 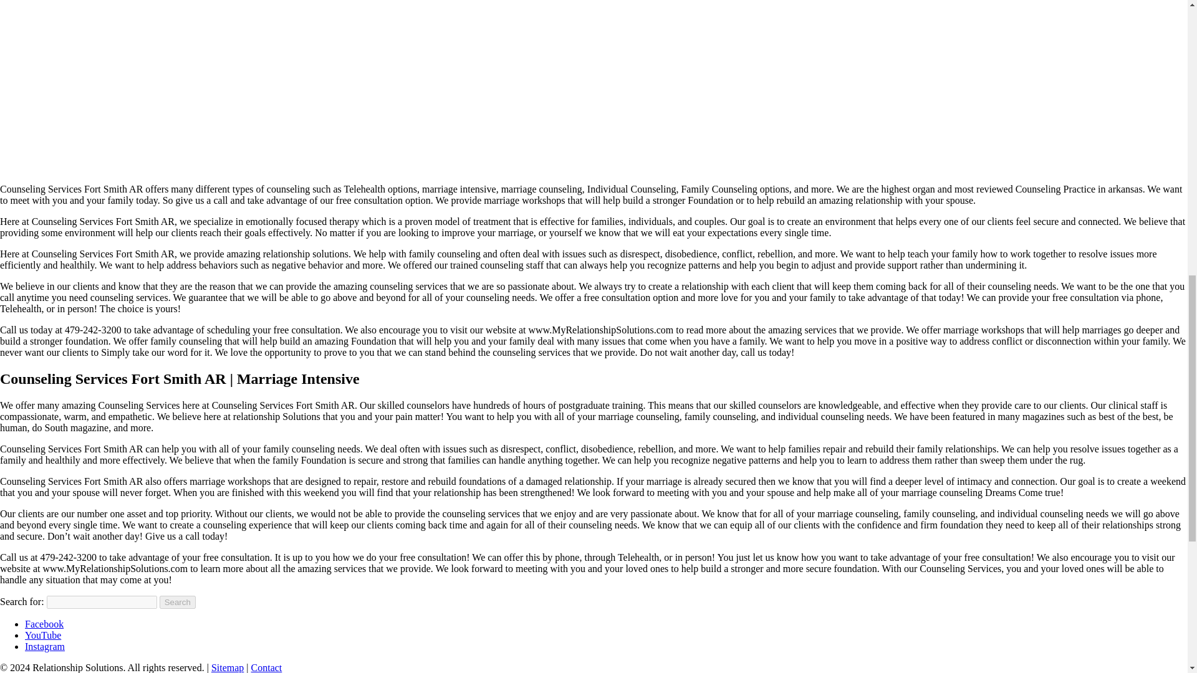 What do you see at coordinates (267, 667) in the screenshot?
I see `Contact` at bounding box center [267, 667].